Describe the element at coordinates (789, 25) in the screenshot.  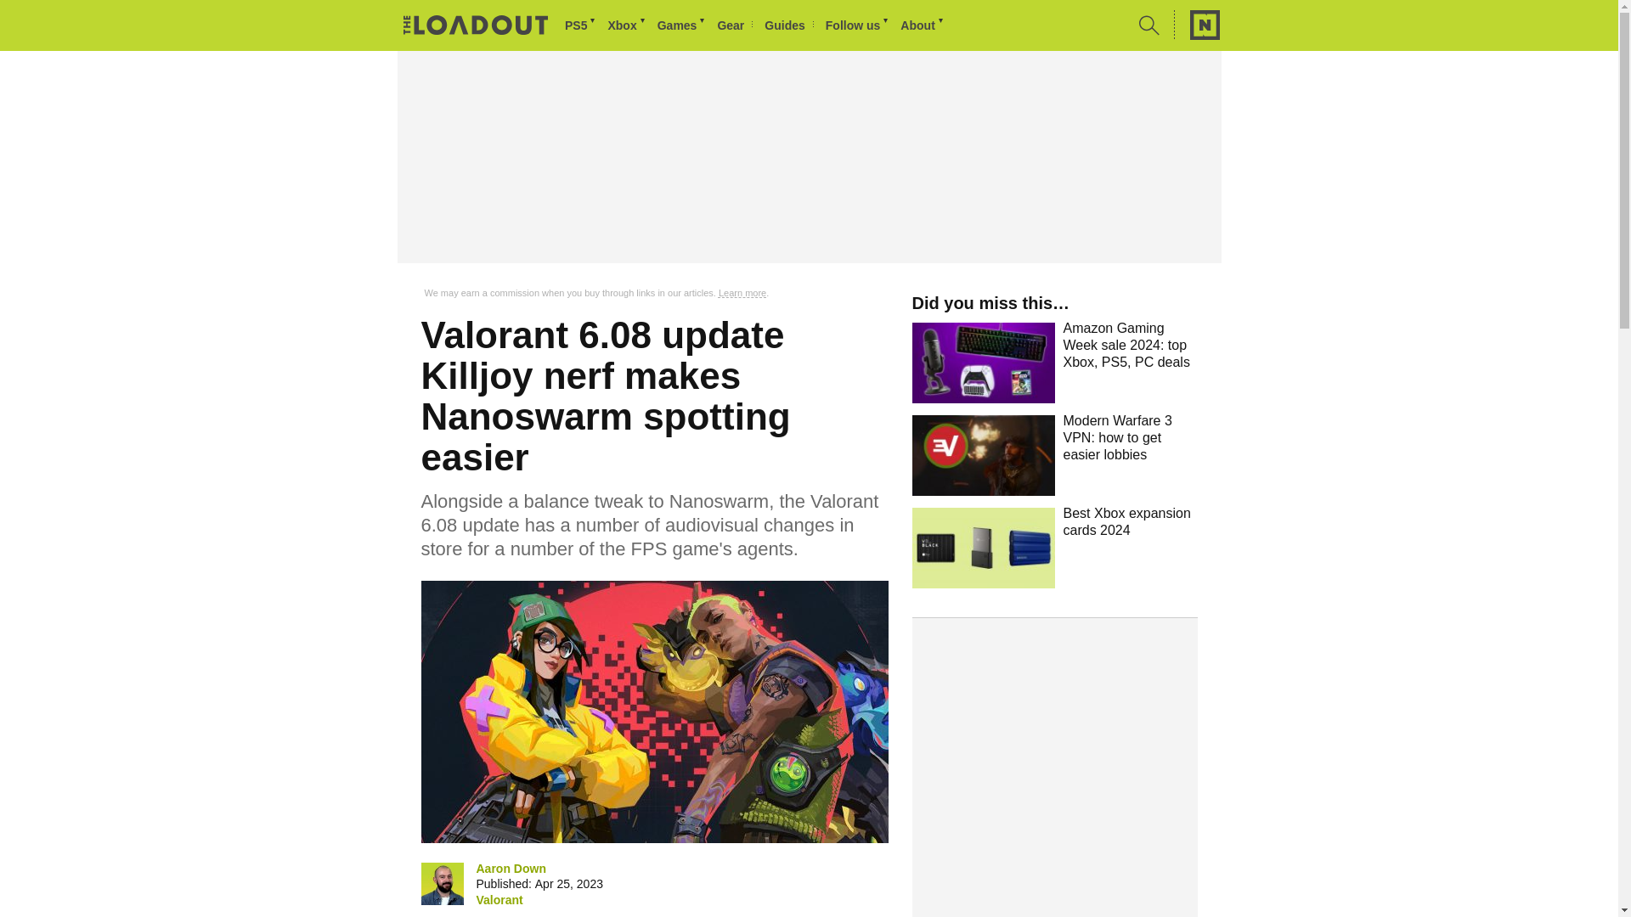
I see `Game Guides` at that location.